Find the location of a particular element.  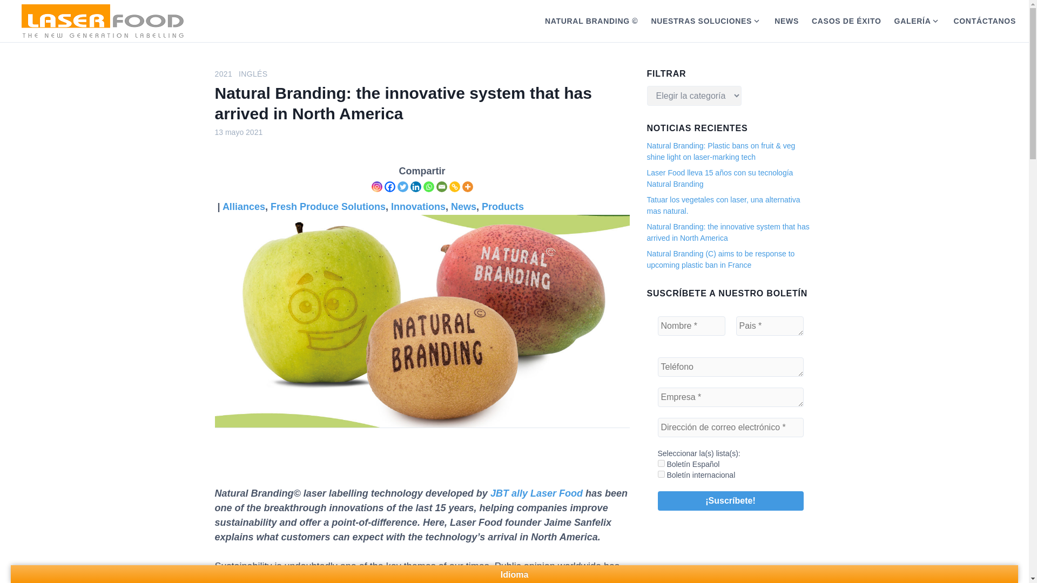

3 is located at coordinates (661, 474).